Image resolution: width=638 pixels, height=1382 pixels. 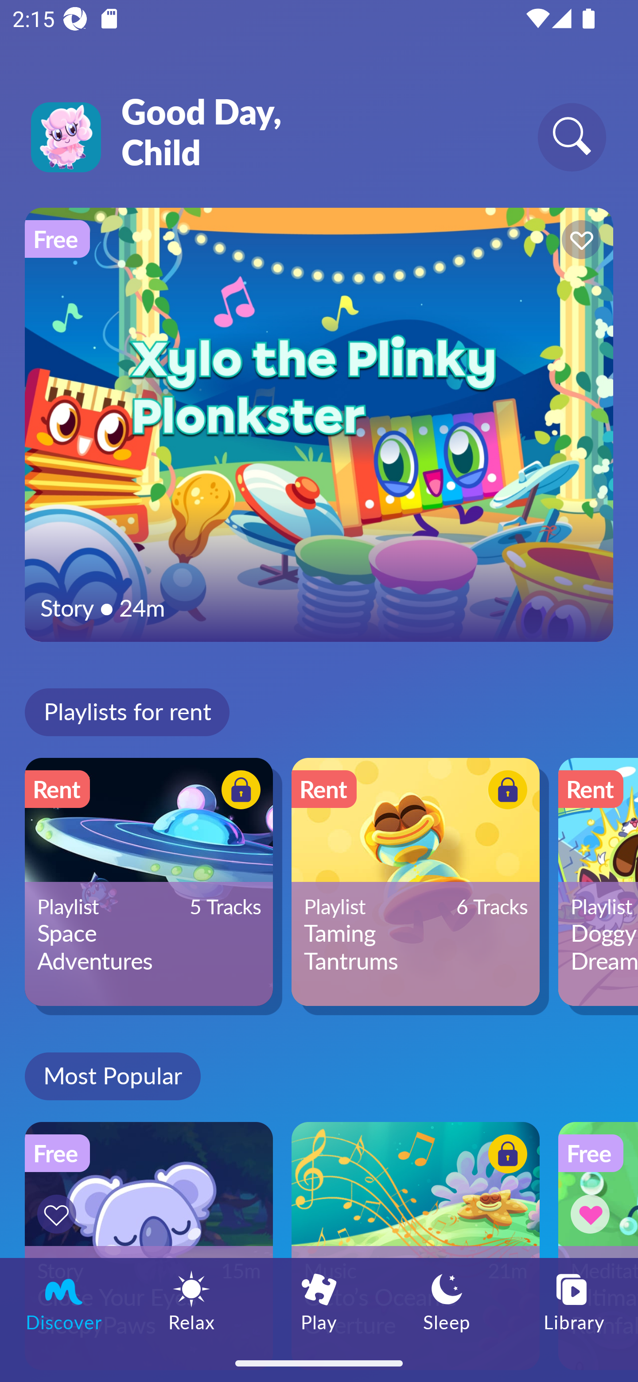 I want to click on Relax, so click(x=191, y=1301).